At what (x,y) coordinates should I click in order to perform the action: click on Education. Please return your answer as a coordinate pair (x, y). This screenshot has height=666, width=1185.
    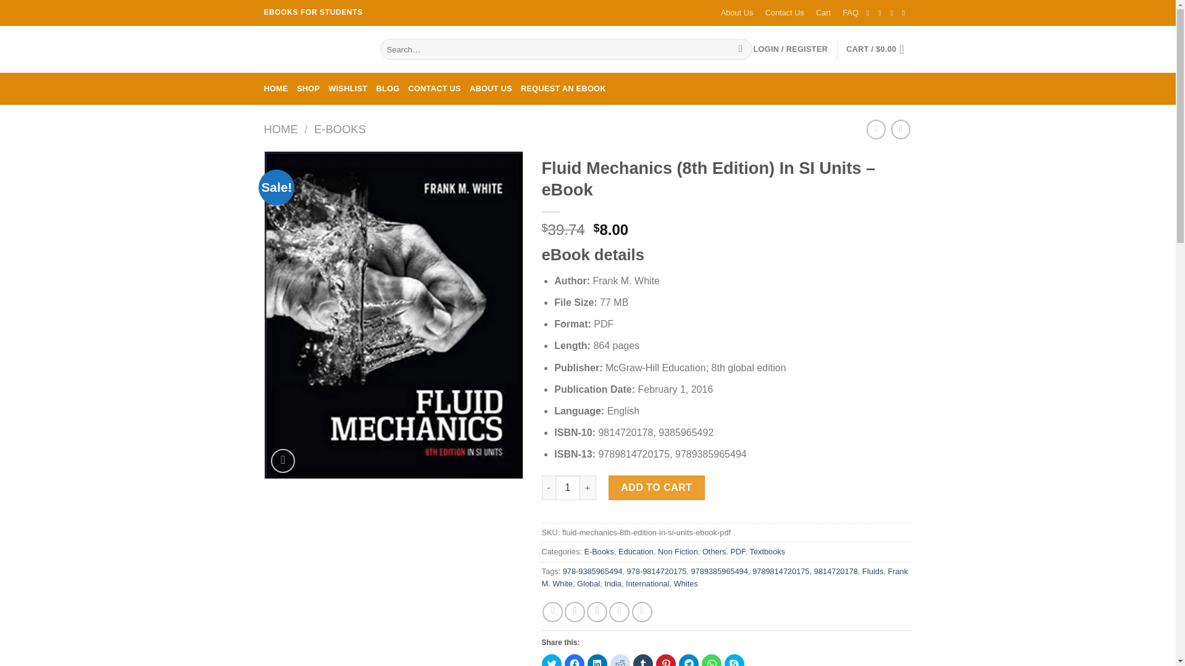
    Looking at the image, I should click on (636, 551).